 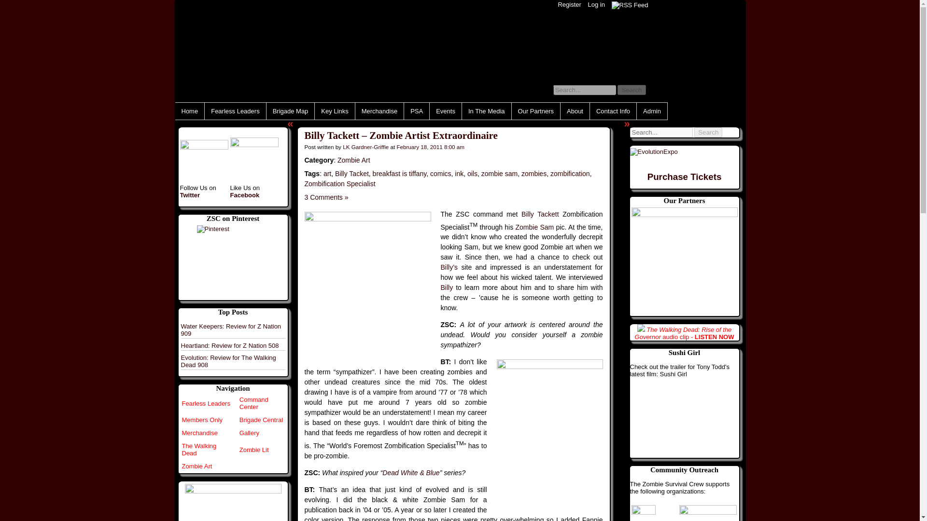 What do you see at coordinates (575, 111) in the screenshot?
I see `About` at bounding box center [575, 111].